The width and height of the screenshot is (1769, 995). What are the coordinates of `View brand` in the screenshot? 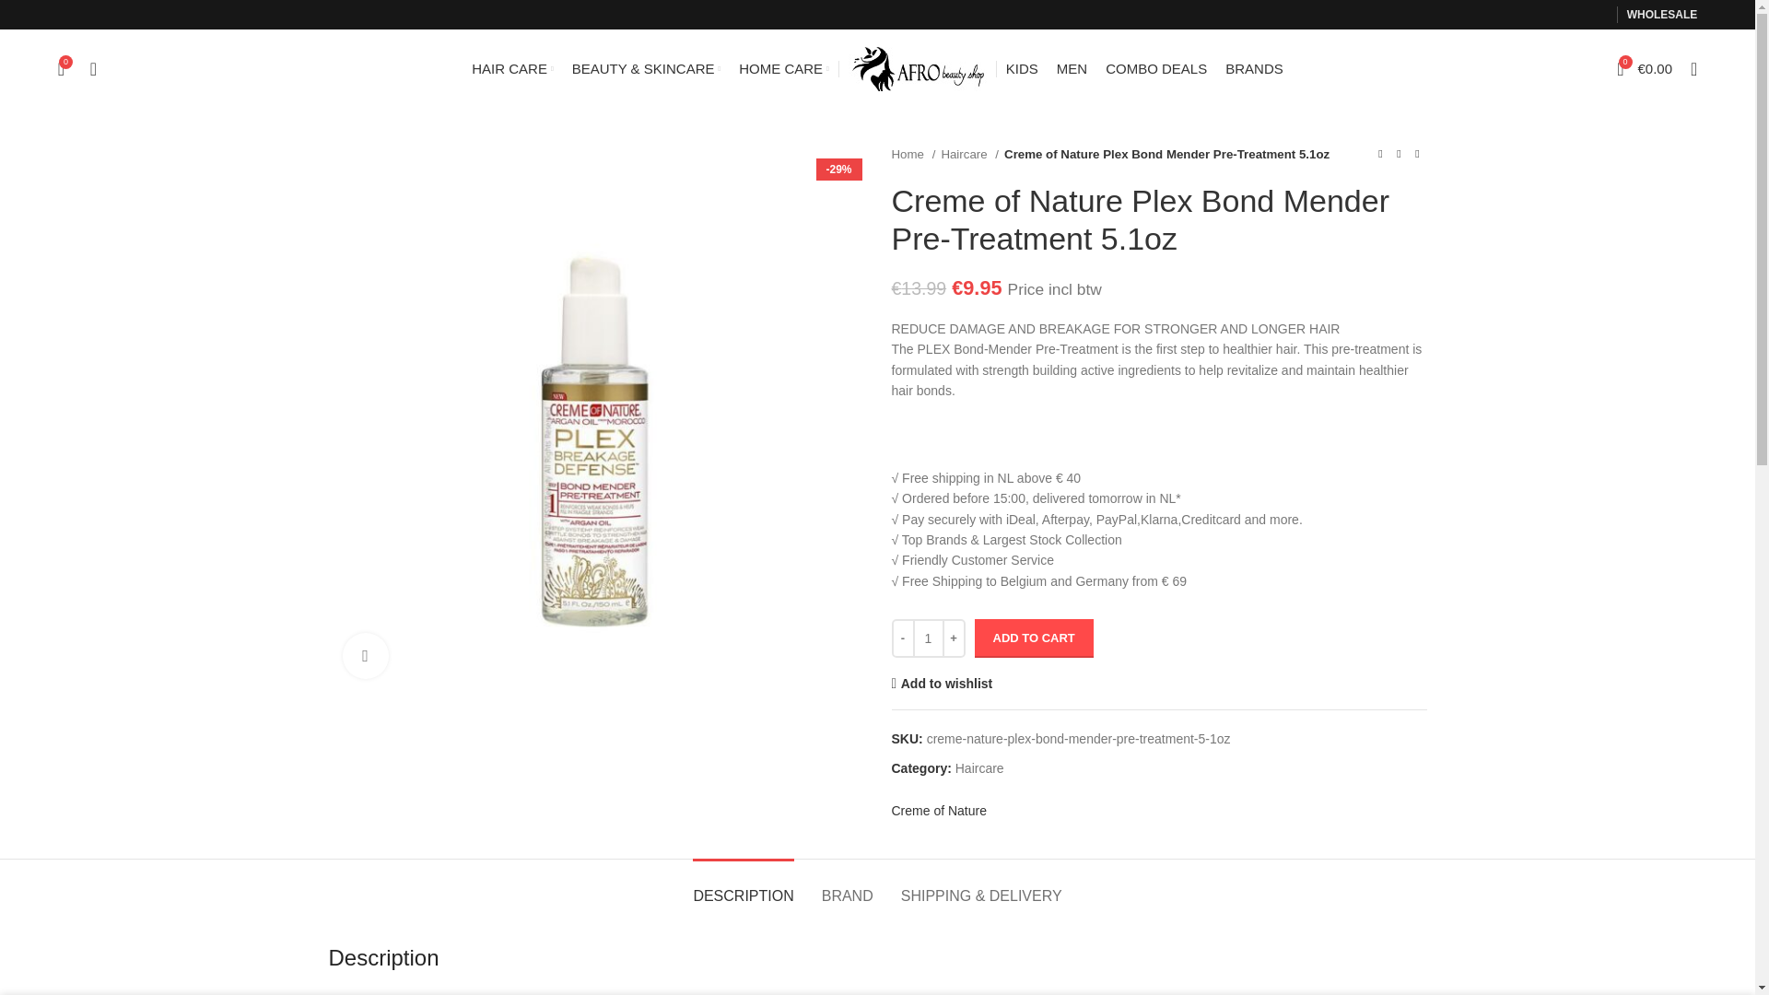 It's located at (939, 811).